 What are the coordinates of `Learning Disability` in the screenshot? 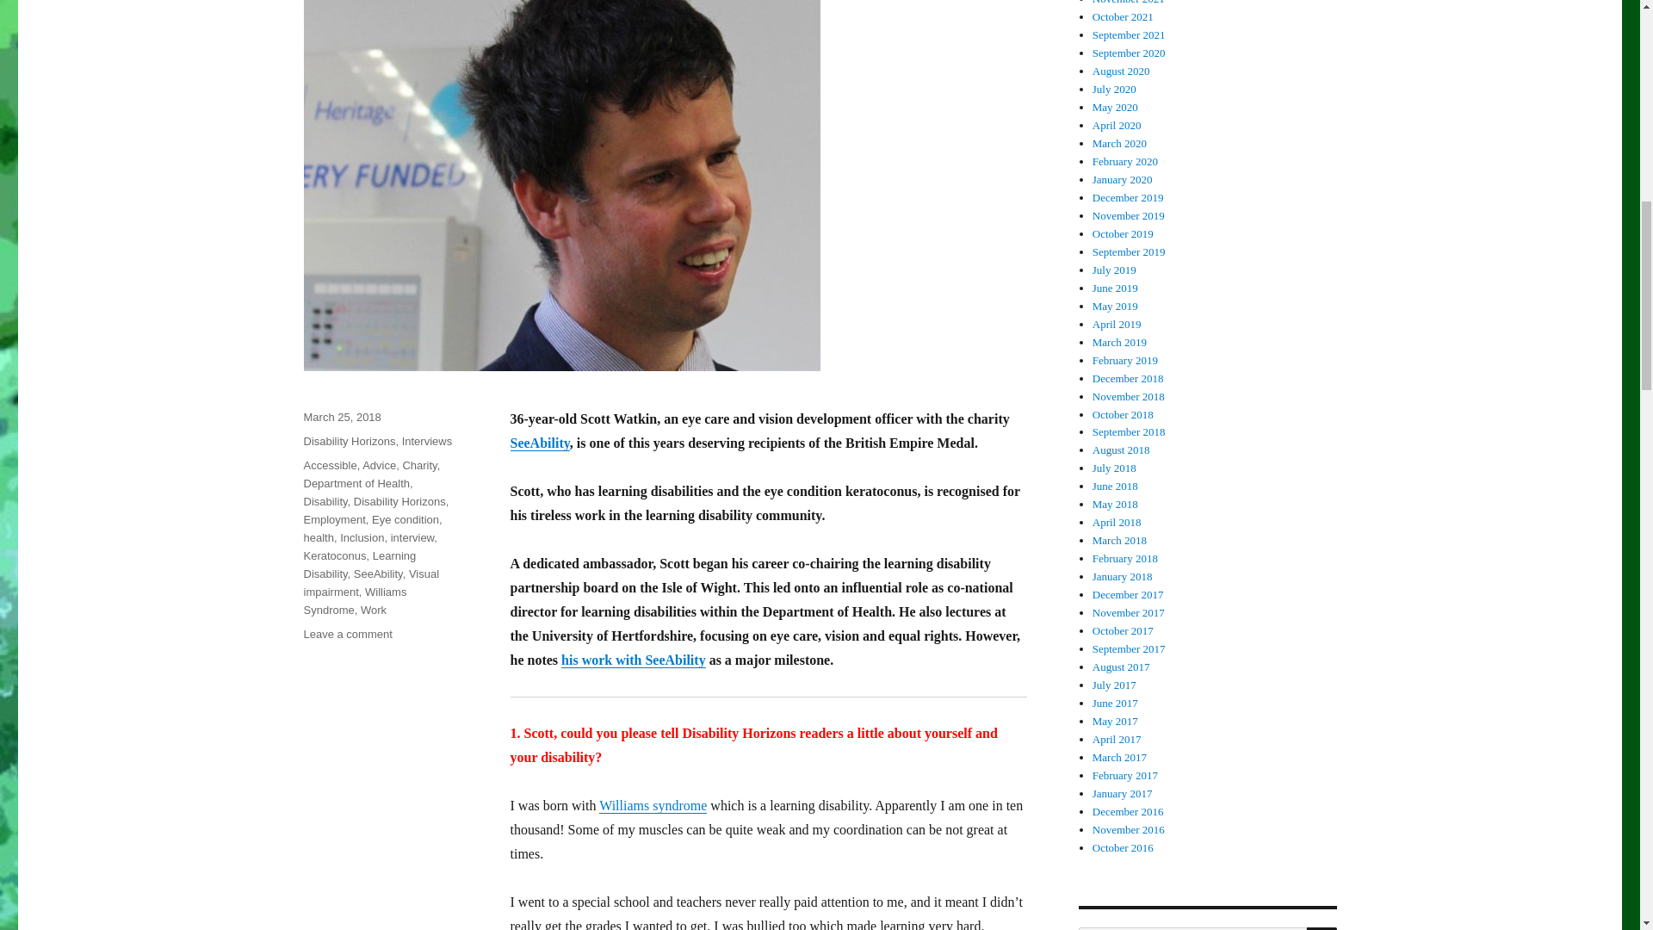 It's located at (359, 565).